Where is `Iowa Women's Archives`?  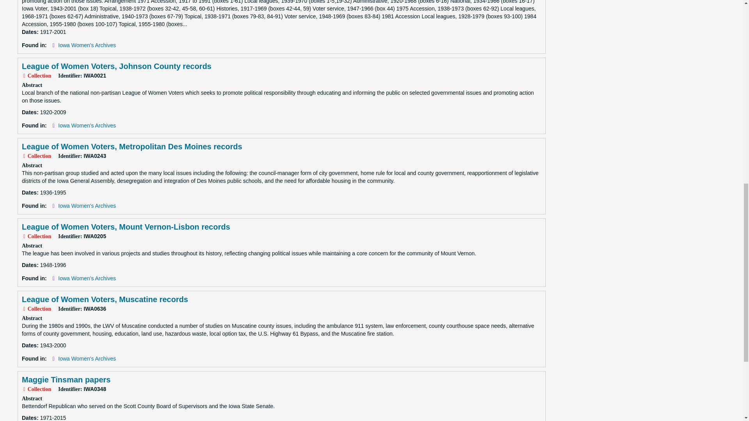
Iowa Women's Archives is located at coordinates (87, 205).